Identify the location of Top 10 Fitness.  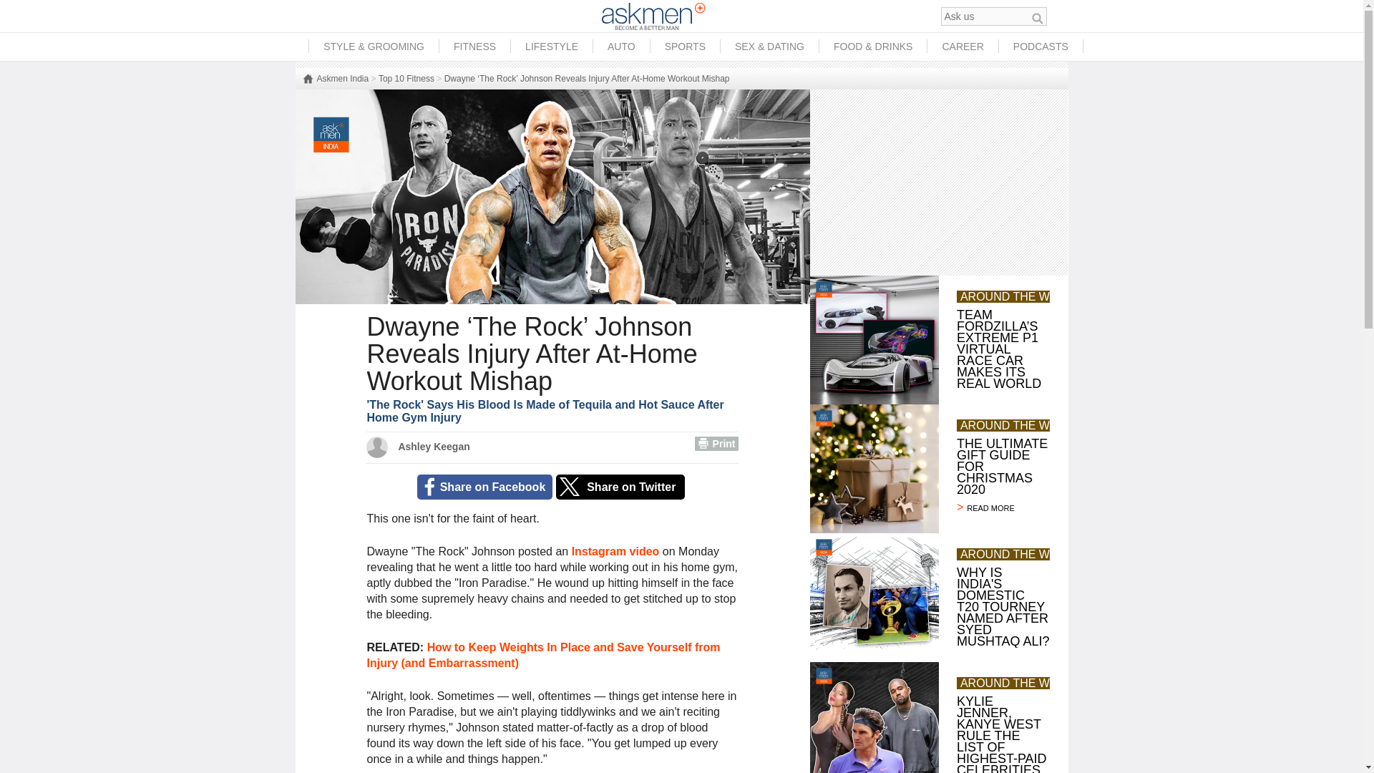
(406, 79).